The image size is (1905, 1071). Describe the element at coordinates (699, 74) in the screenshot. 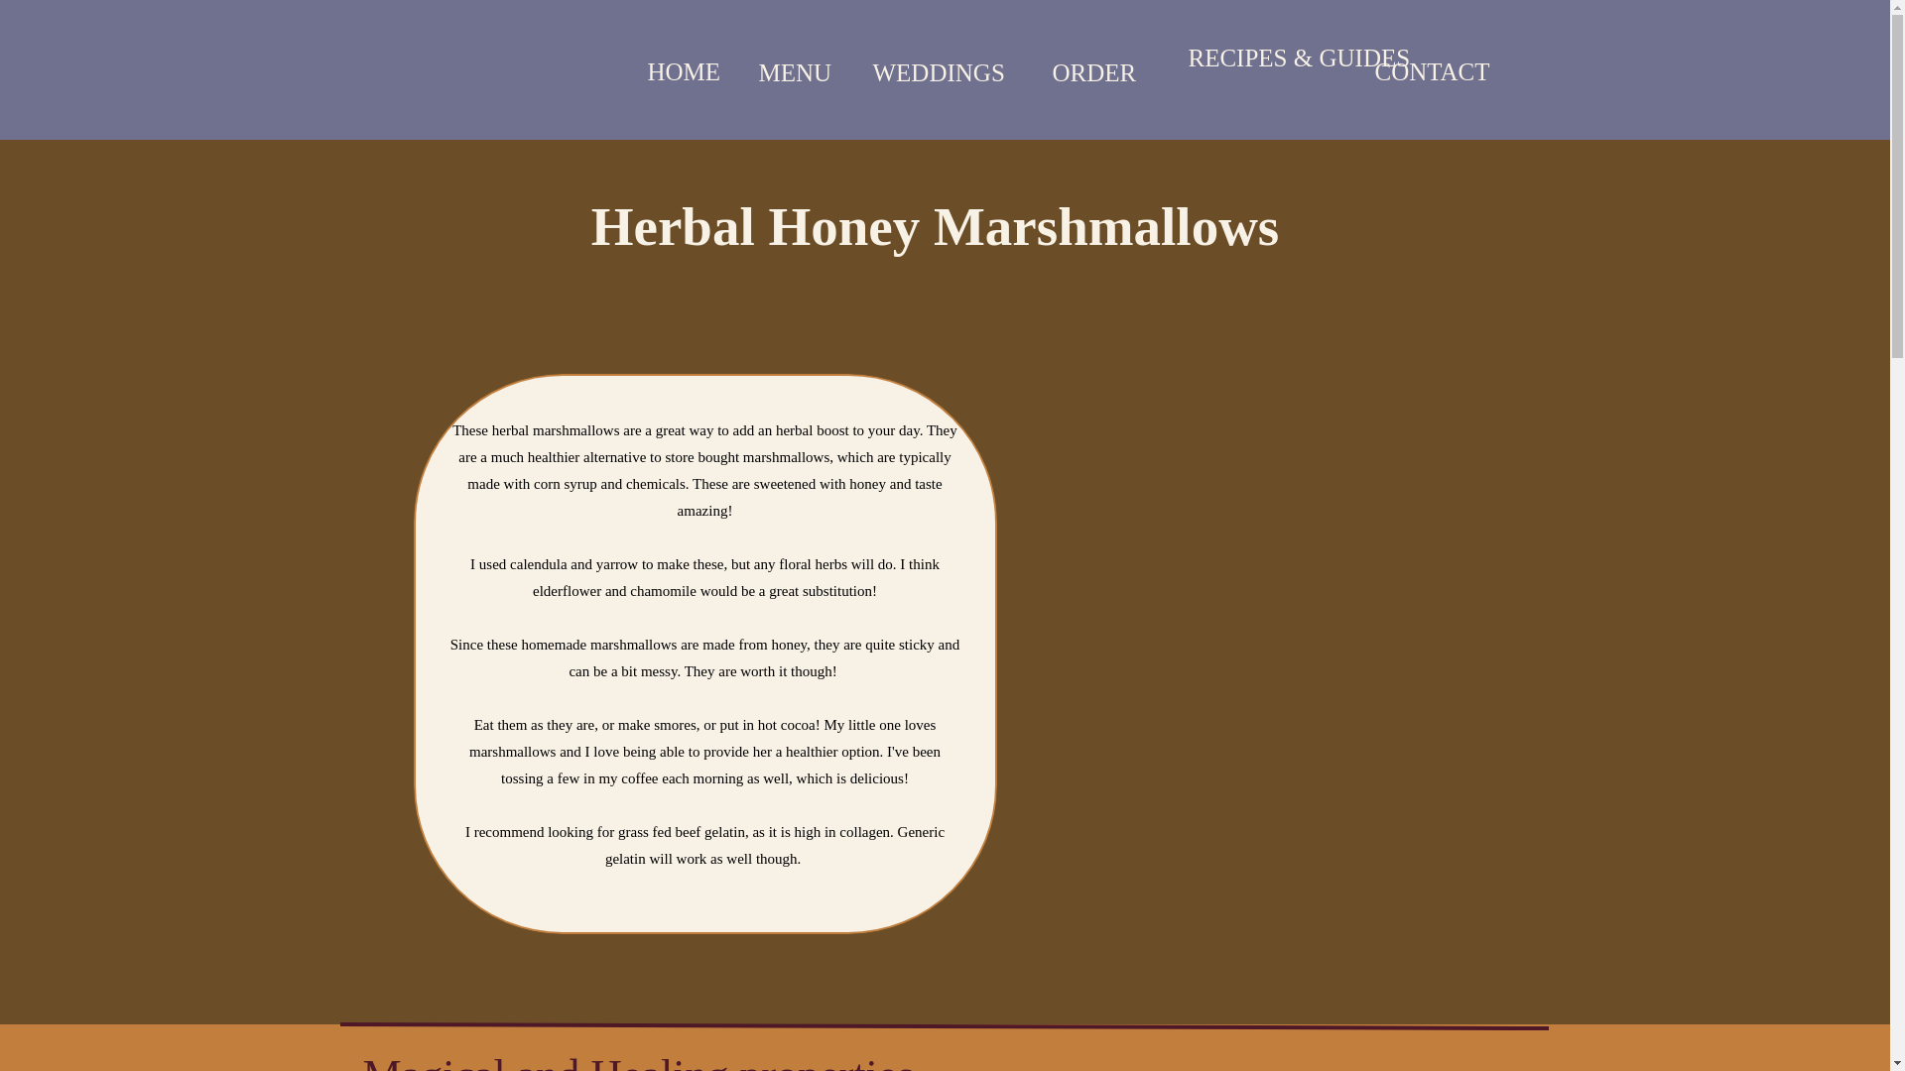

I see `HOME` at that location.